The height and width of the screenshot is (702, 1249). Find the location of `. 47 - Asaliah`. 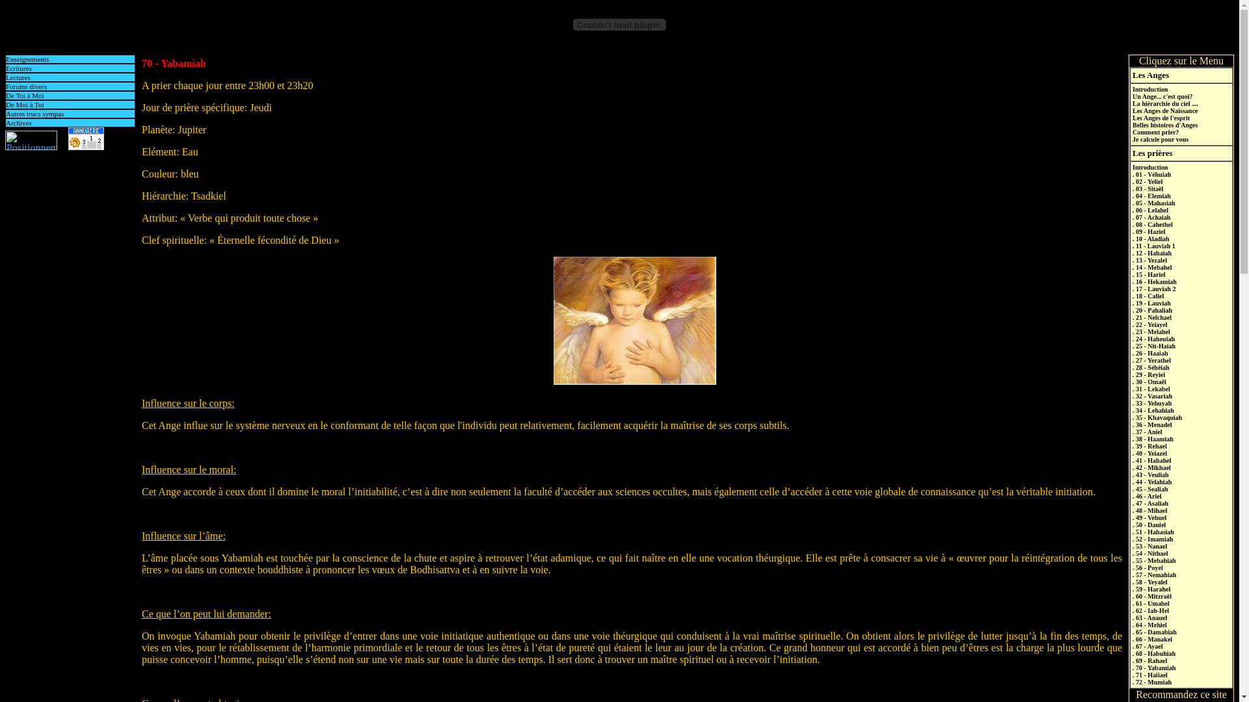

. 47 - Asaliah is located at coordinates (1150, 503).